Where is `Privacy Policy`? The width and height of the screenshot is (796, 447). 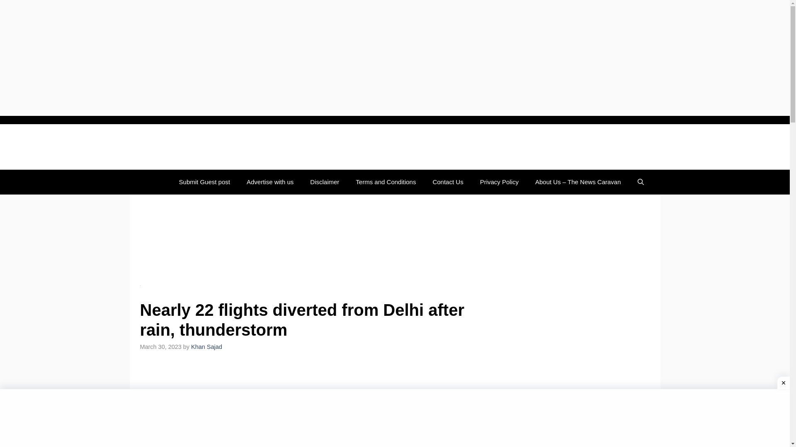 Privacy Policy is located at coordinates (499, 182).